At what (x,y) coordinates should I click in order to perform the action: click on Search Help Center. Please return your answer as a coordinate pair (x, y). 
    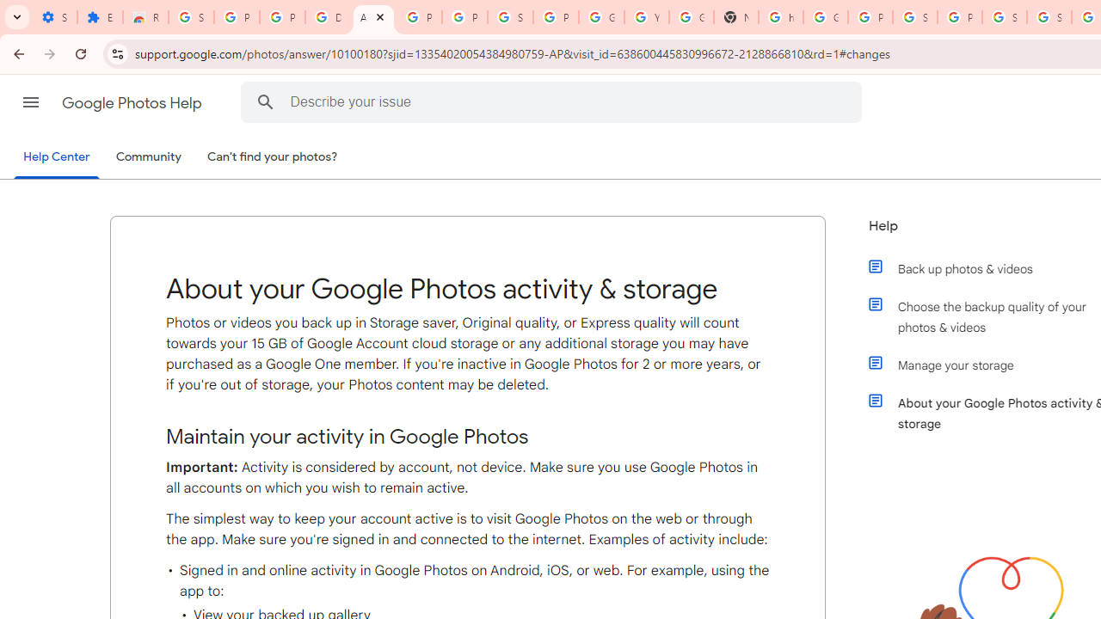
    Looking at the image, I should click on (266, 101).